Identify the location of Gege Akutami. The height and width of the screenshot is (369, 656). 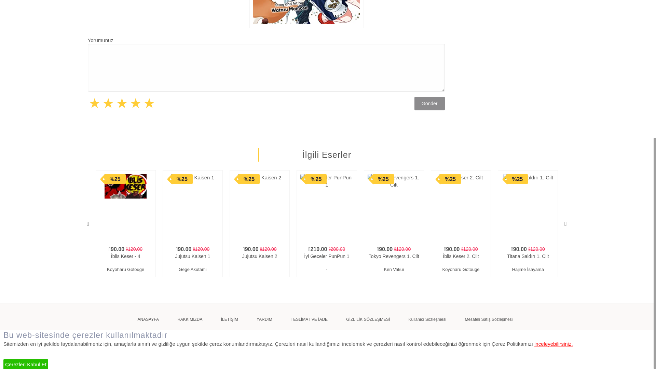
(193, 270).